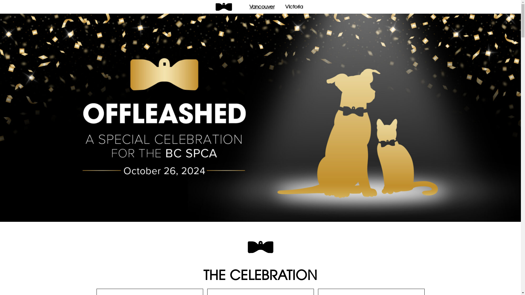 This screenshot has height=295, width=525. Describe the element at coordinates (262, 7) in the screenshot. I see `Vancouver` at that location.